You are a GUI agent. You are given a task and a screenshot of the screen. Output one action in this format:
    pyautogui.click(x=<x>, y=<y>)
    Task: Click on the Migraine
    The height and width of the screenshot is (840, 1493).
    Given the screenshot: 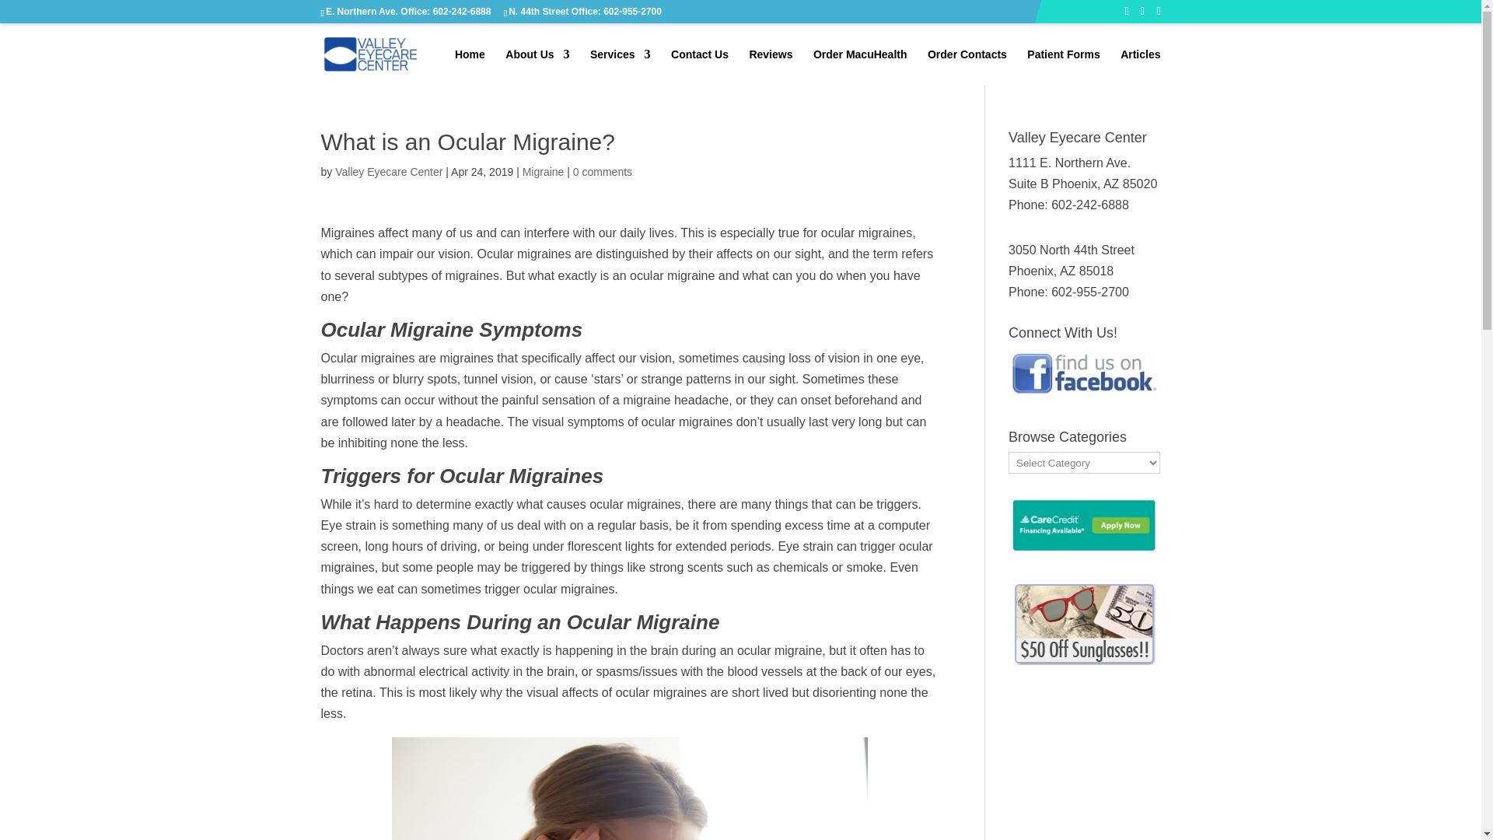 What is the action you would take?
    pyautogui.click(x=543, y=171)
    